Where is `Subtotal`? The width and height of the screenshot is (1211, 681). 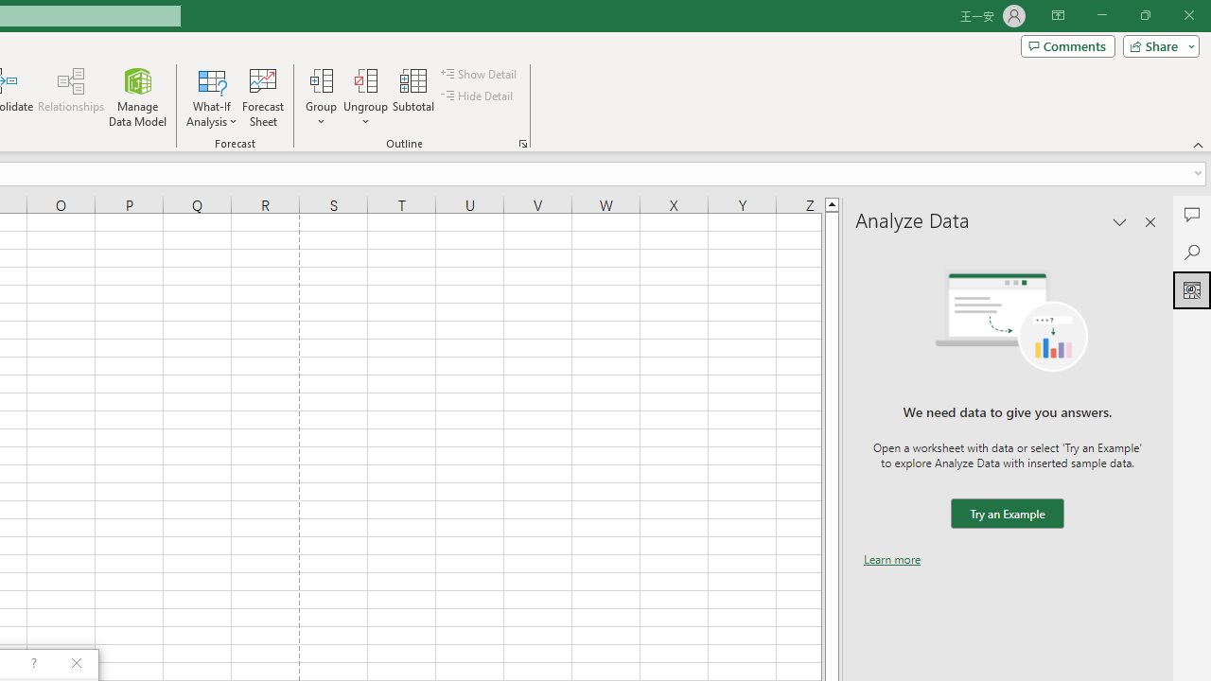 Subtotal is located at coordinates (414, 96).